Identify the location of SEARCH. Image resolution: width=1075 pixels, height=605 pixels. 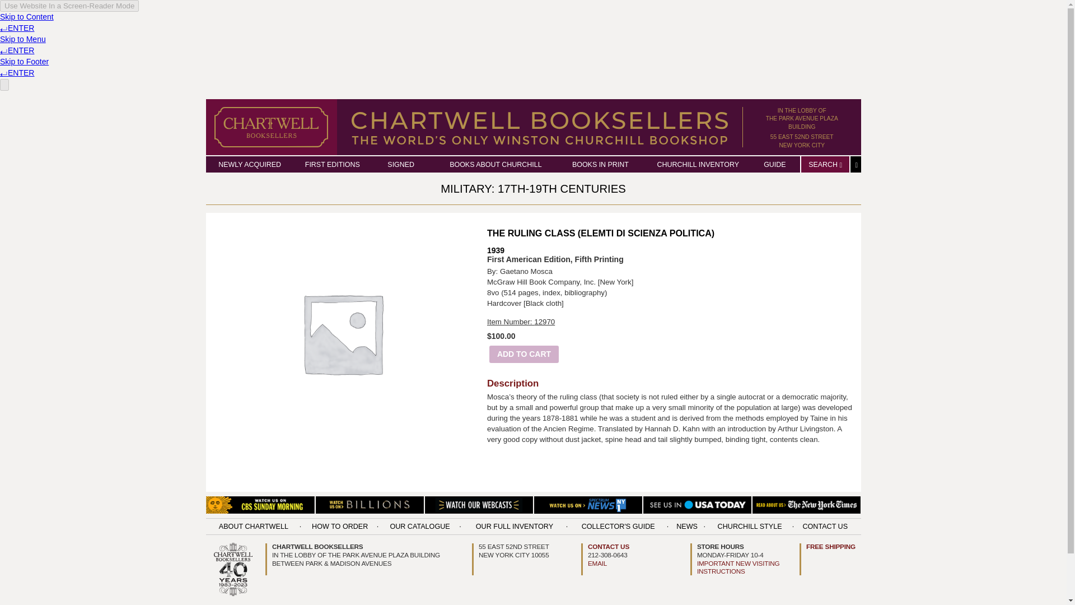
(802, 119).